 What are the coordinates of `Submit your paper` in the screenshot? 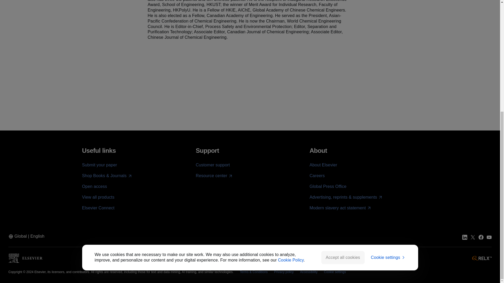 It's located at (99, 165).